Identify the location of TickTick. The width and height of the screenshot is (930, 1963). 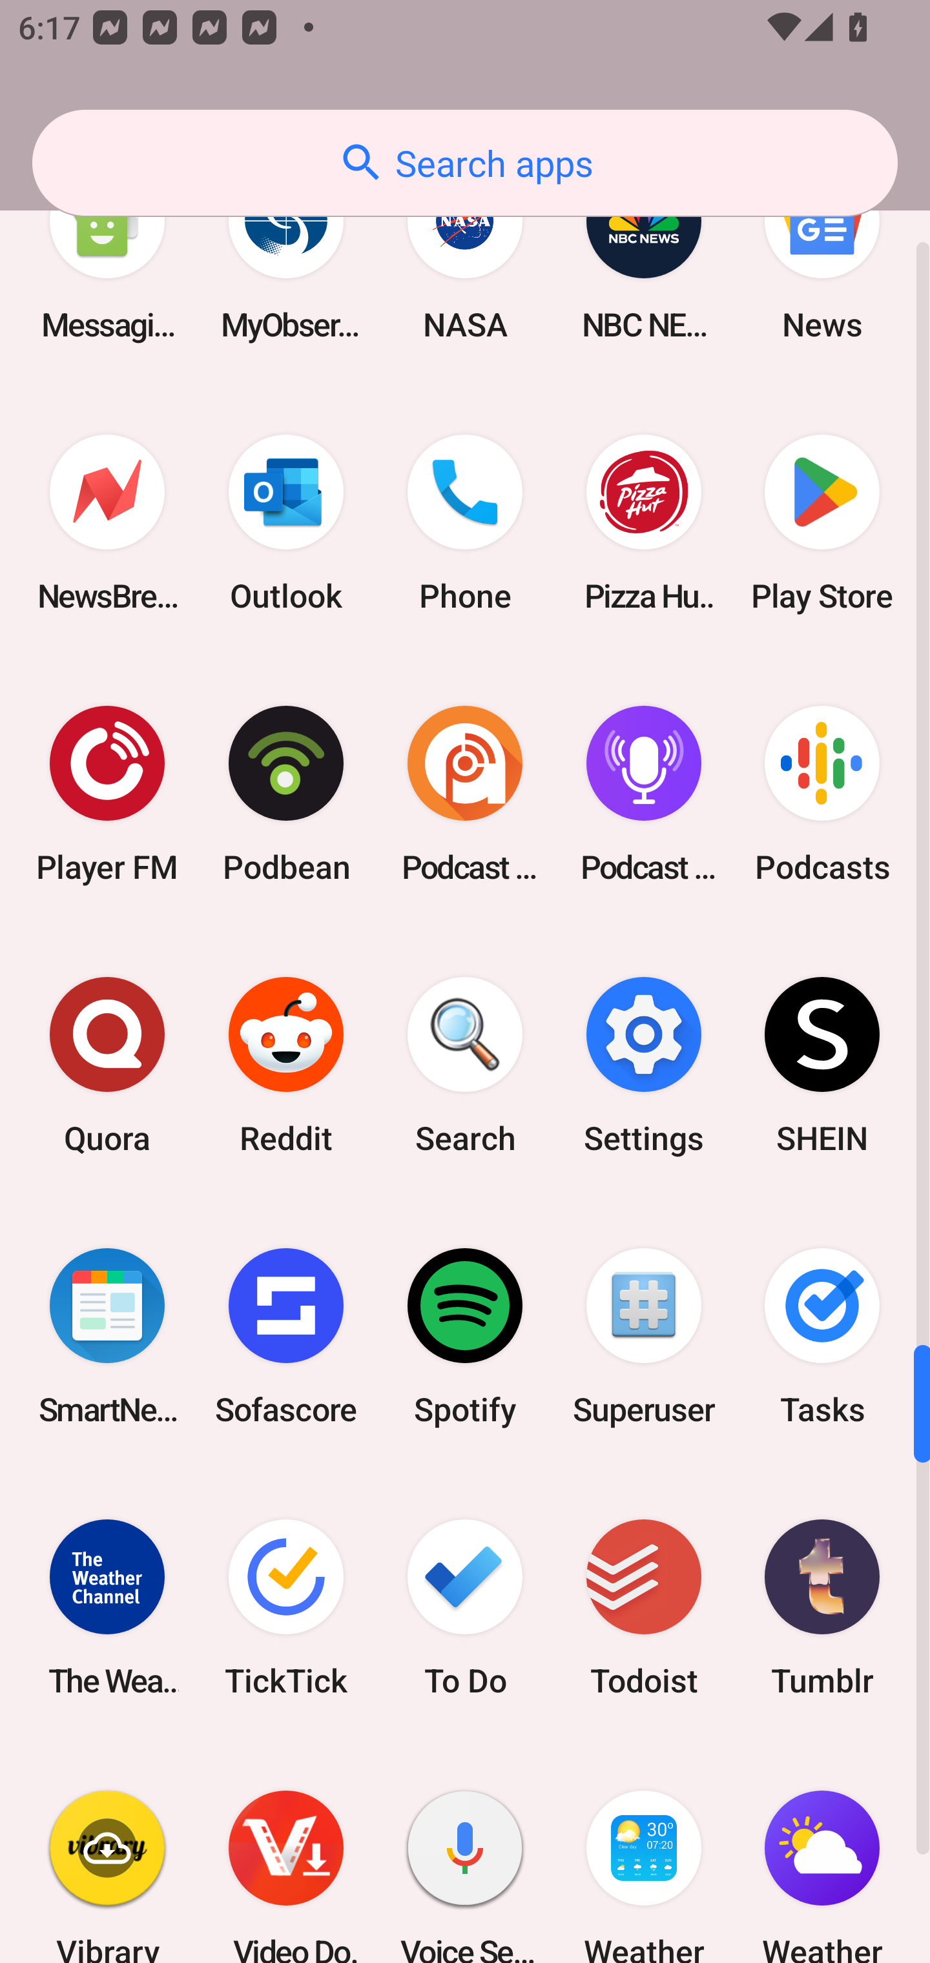
(286, 1608).